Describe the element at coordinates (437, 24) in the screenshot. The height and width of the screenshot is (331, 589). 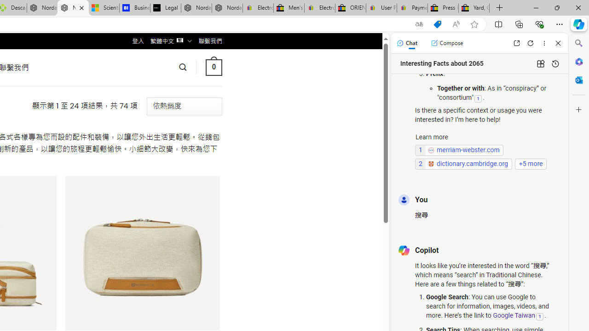
I see `This site has coupons! Shopping in Microsoft Edge` at that location.